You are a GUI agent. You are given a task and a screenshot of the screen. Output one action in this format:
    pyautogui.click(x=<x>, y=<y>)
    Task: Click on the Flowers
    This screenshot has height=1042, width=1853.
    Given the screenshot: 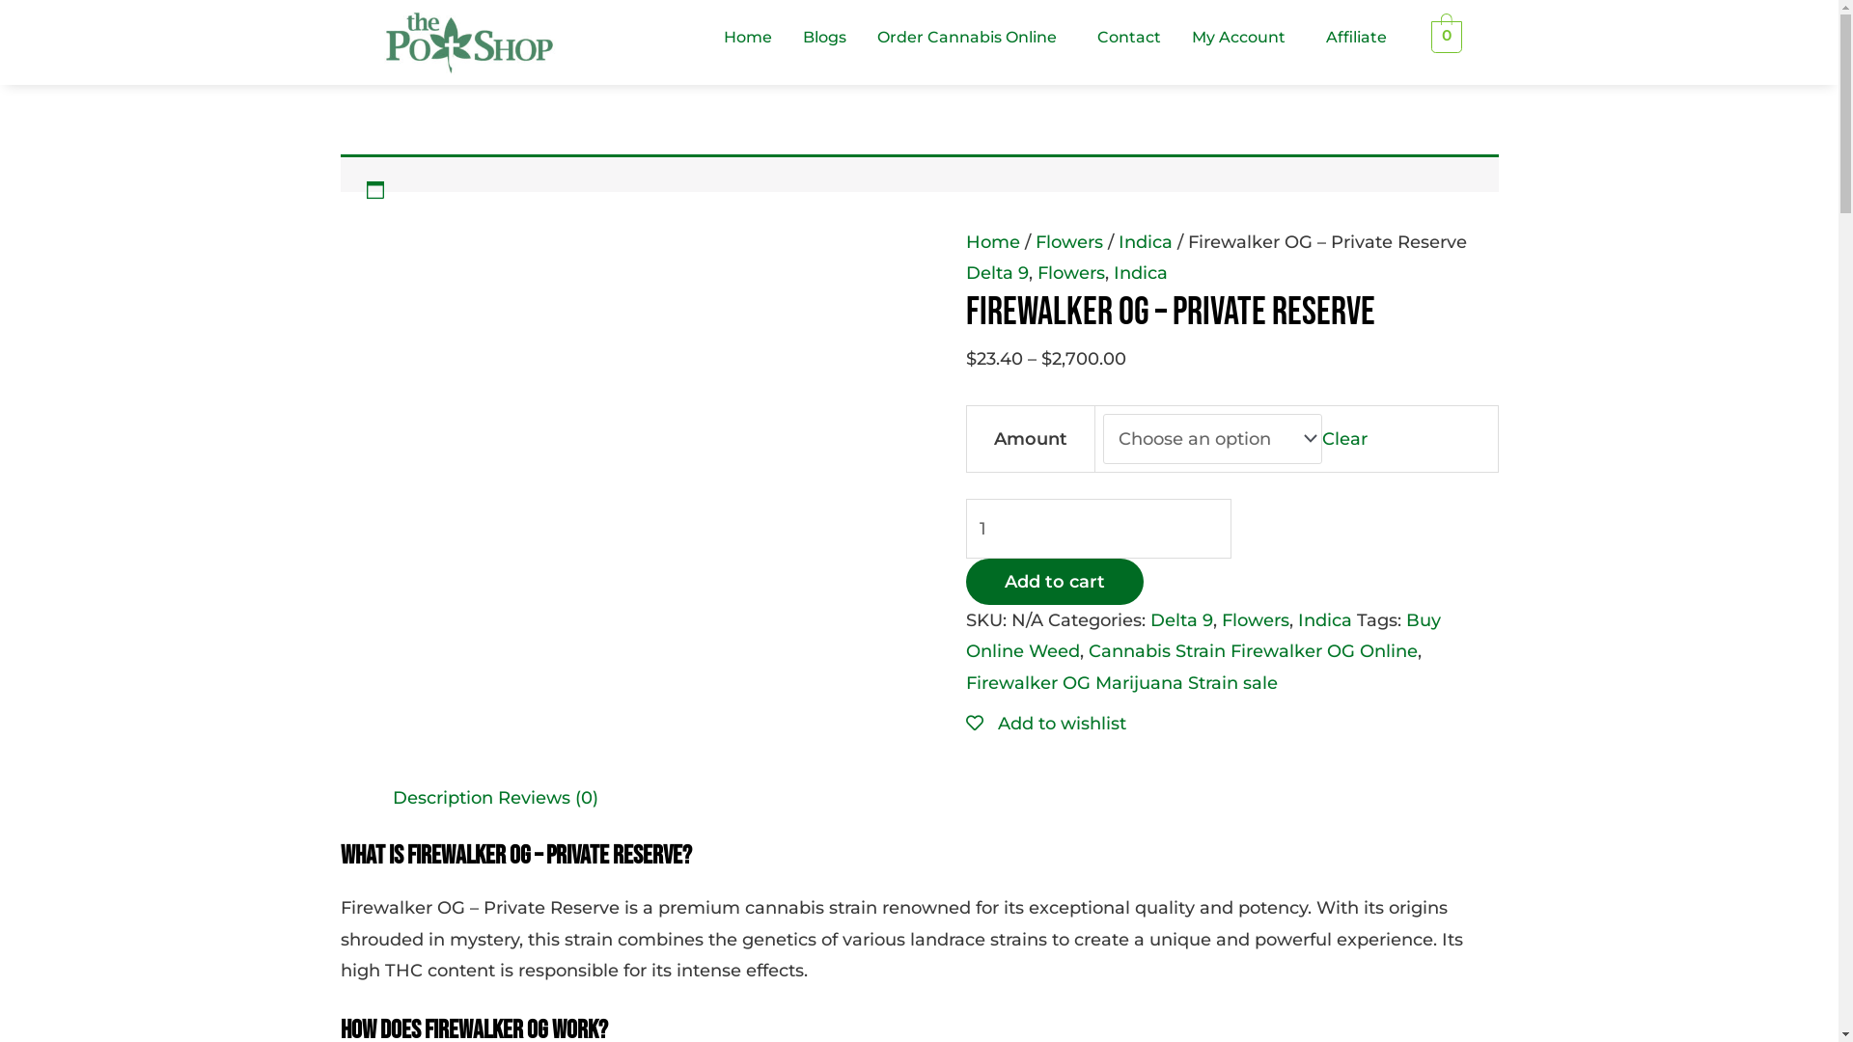 What is the action you would take?
    pyautogui.click(x=1070, y=273)
    